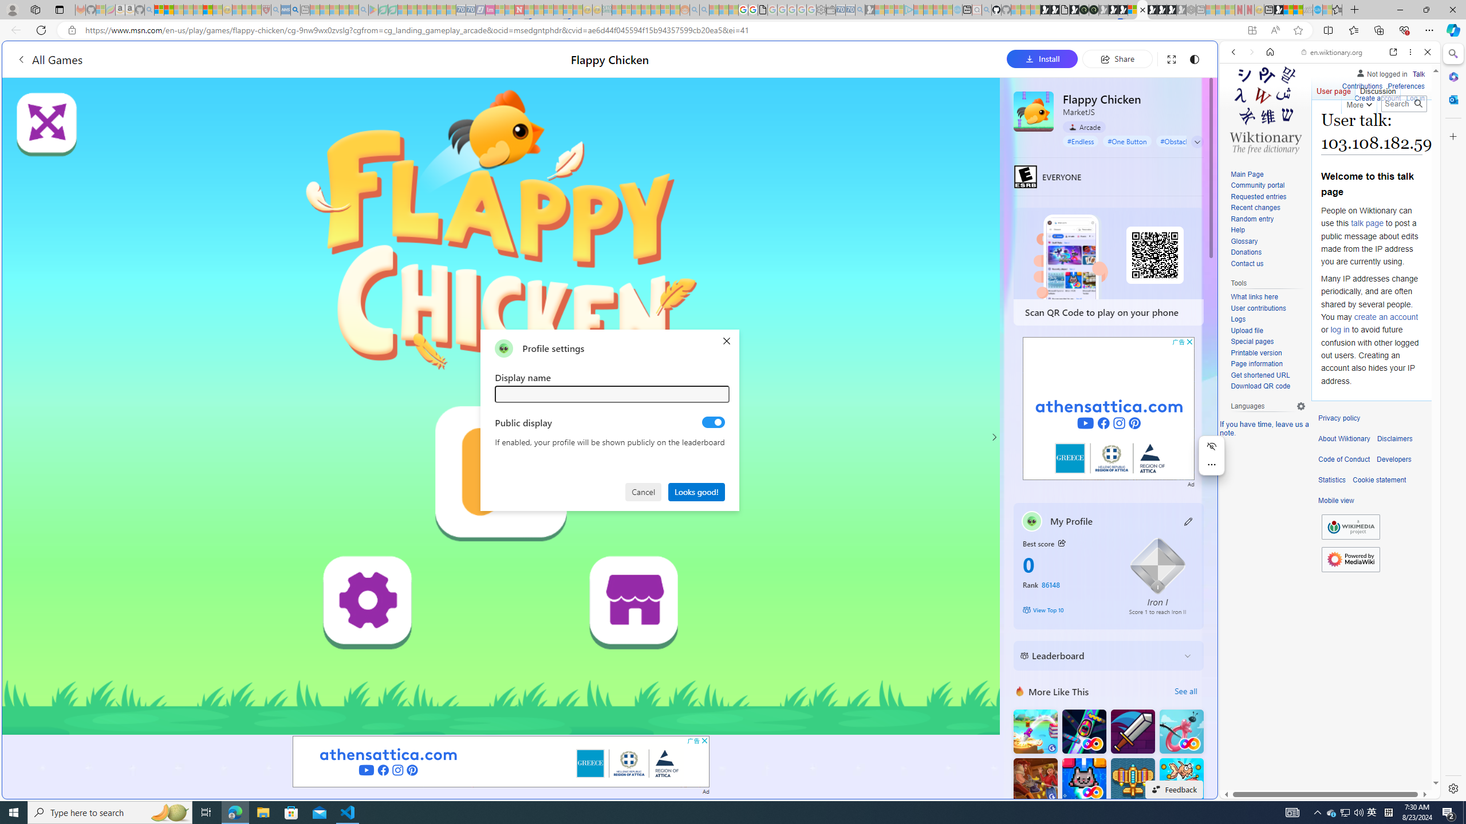 Image resolution: width=1466 pixels, height=824 pixels. I want to click on Cookie statement, so click(1379, 480).